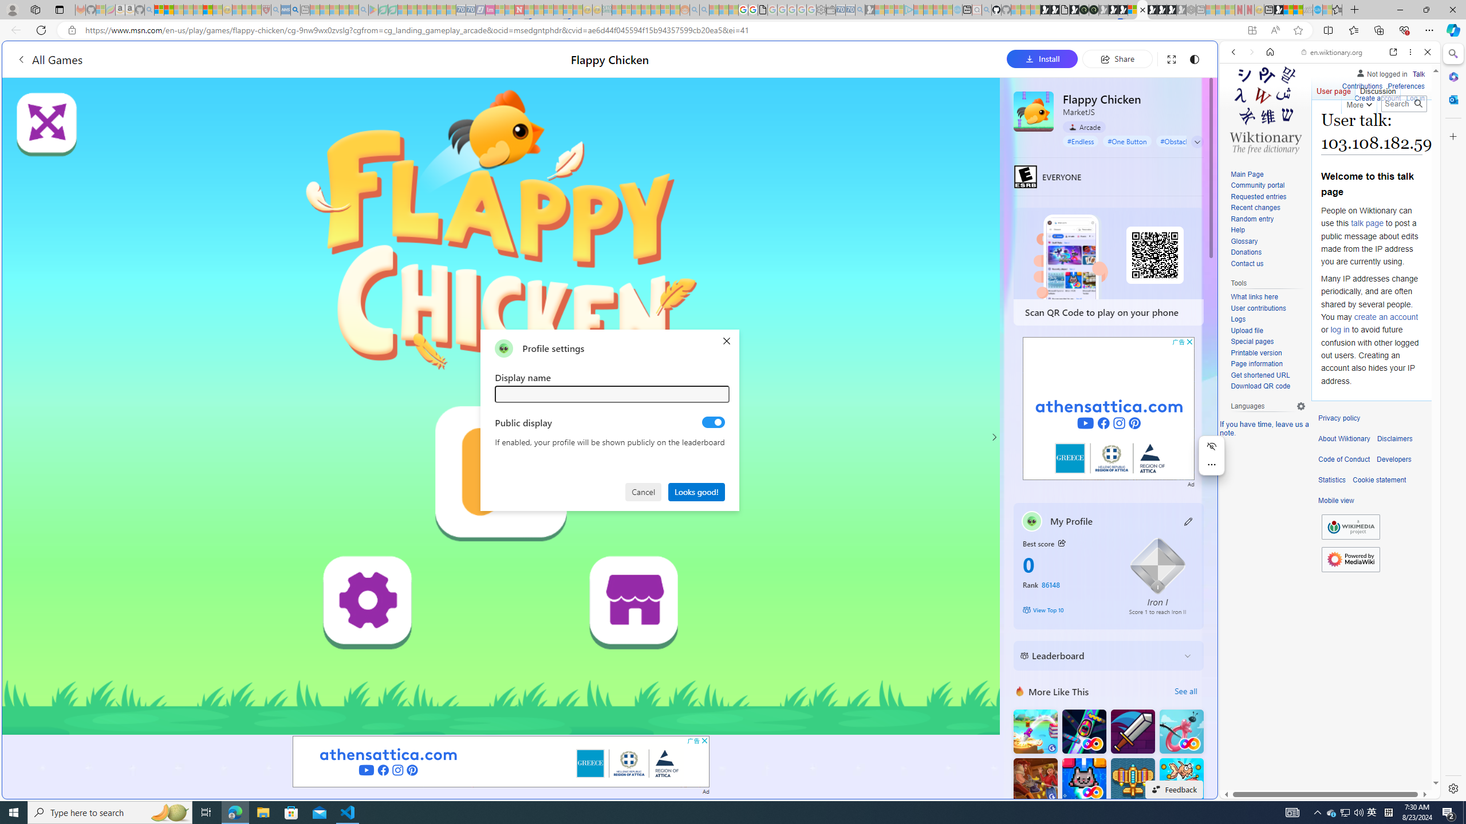 Image resolution: width=1466 pixels, height=824 pixels. I want to click on Cookie statement, so click(1379, 480).